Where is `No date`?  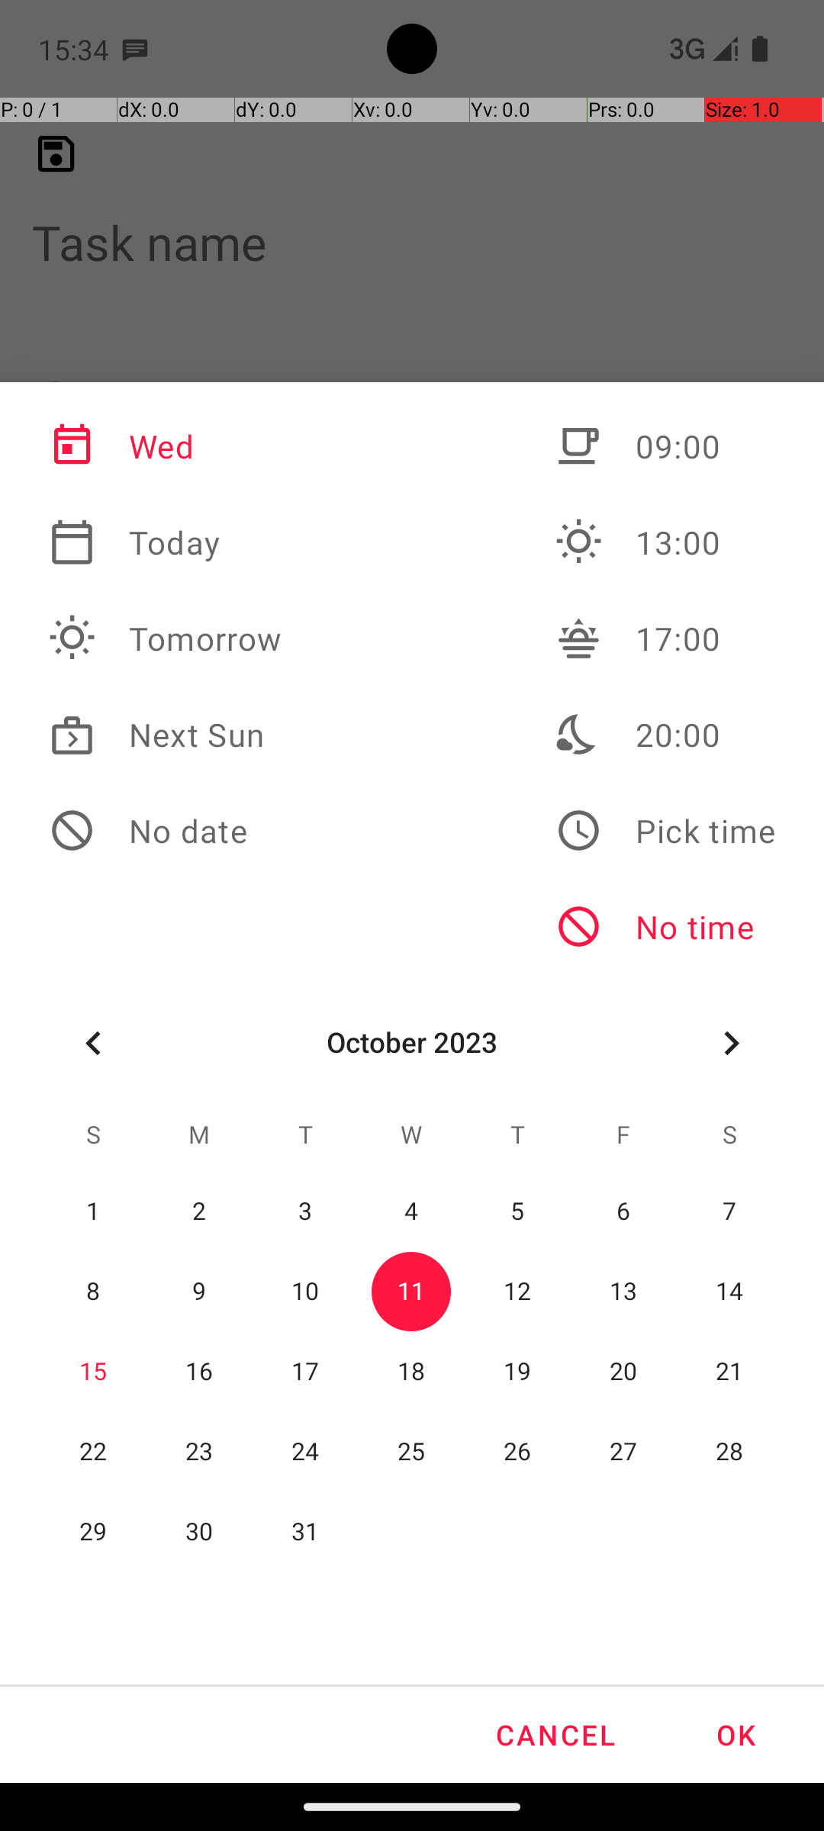 No date is located at coordinates (166, 831).